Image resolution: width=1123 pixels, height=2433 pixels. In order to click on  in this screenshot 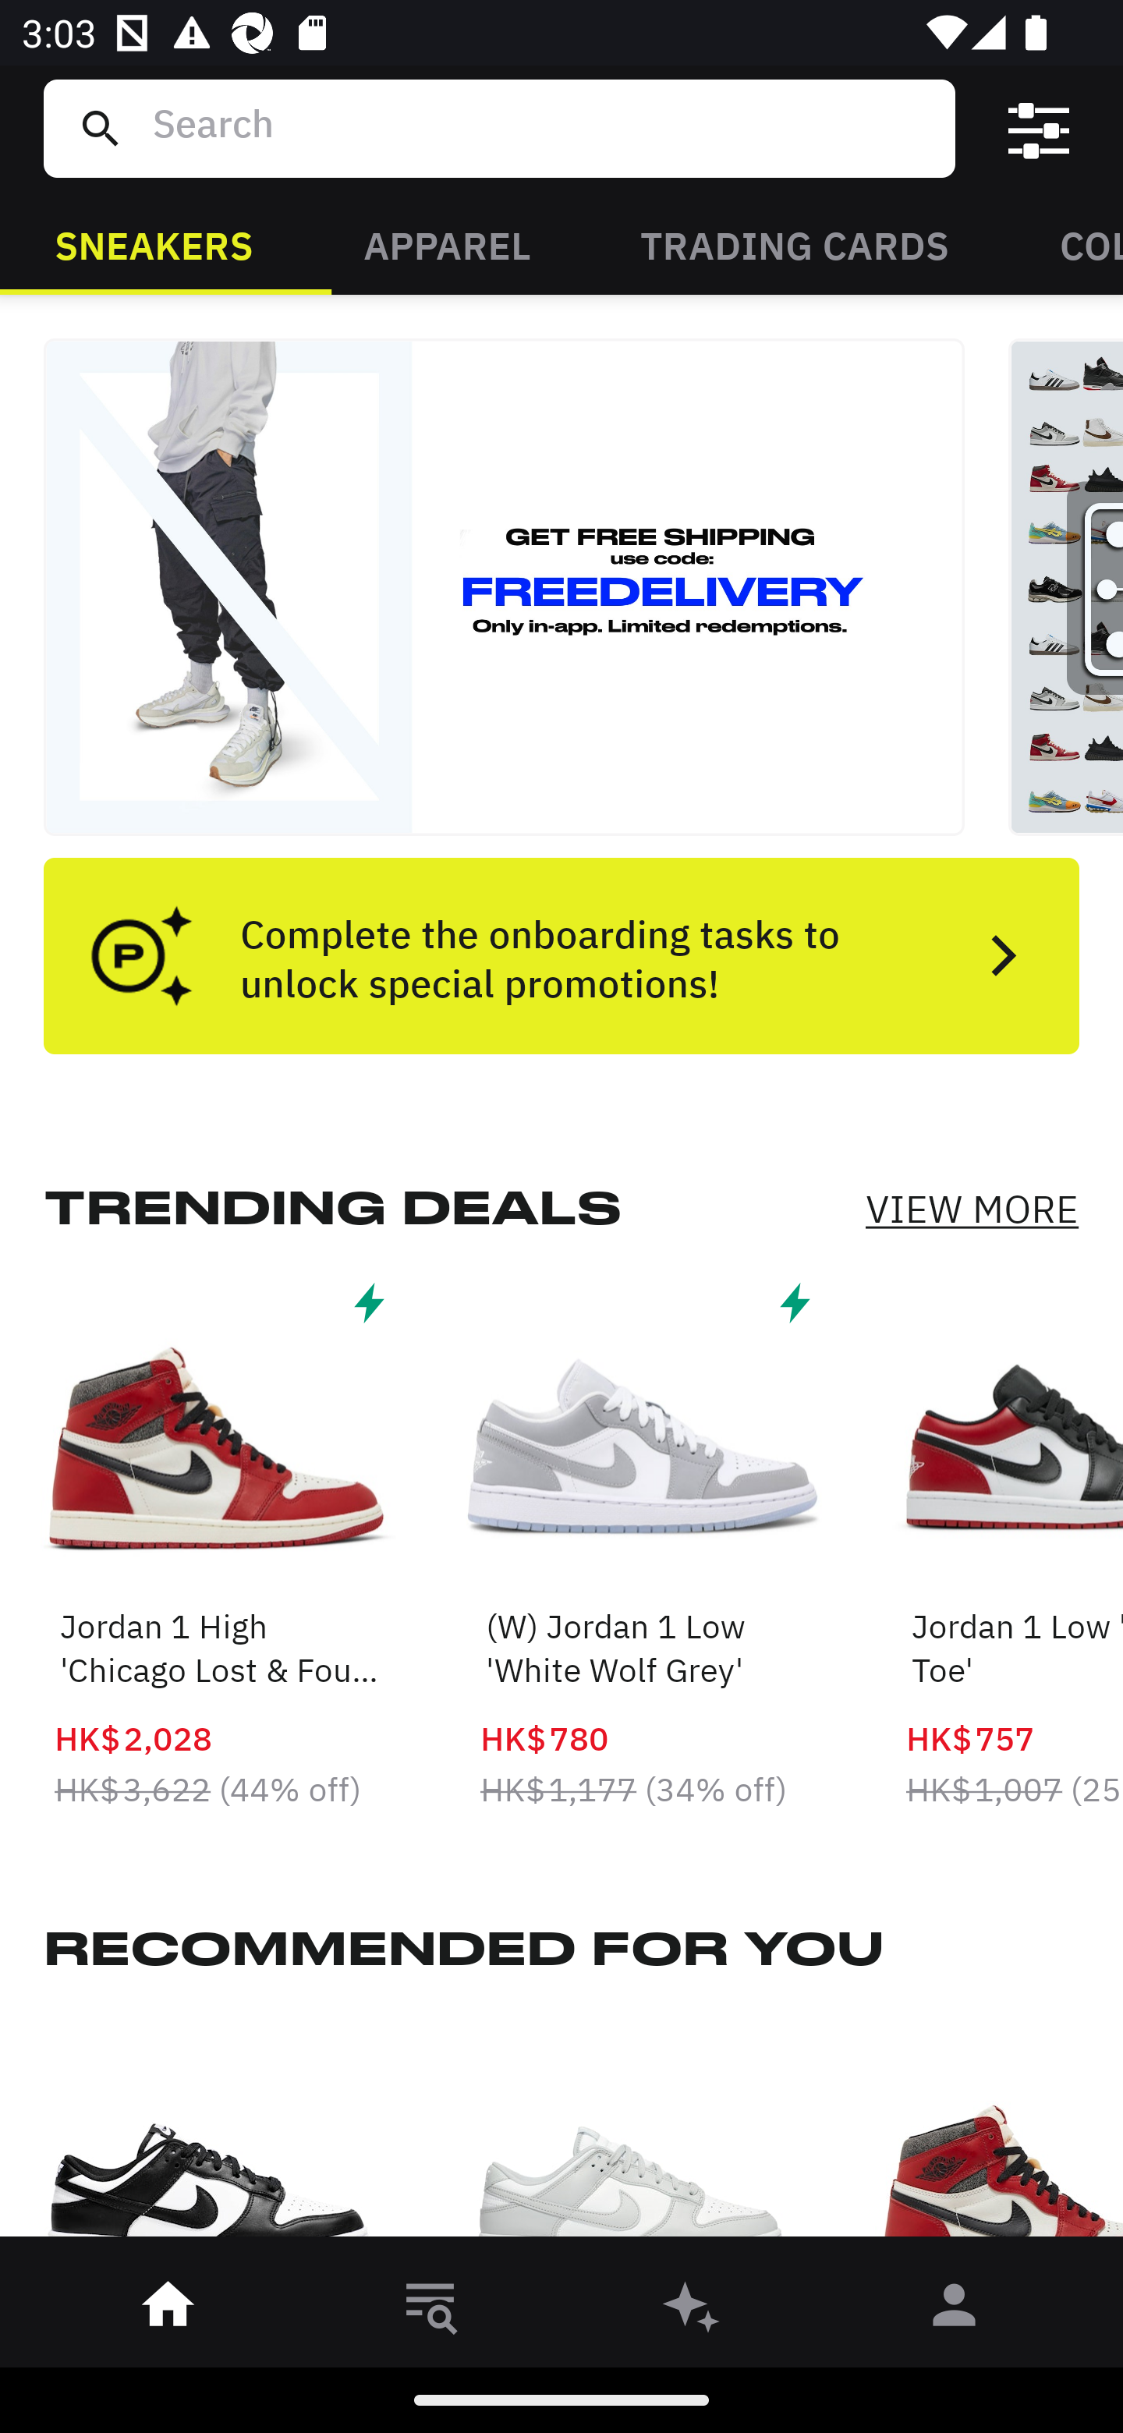, I will do `click(1039, 129)`.